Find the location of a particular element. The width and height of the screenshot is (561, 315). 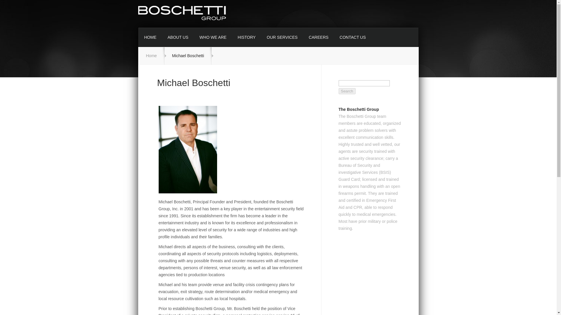

ABOUT US is located at coordinates (178, 37).